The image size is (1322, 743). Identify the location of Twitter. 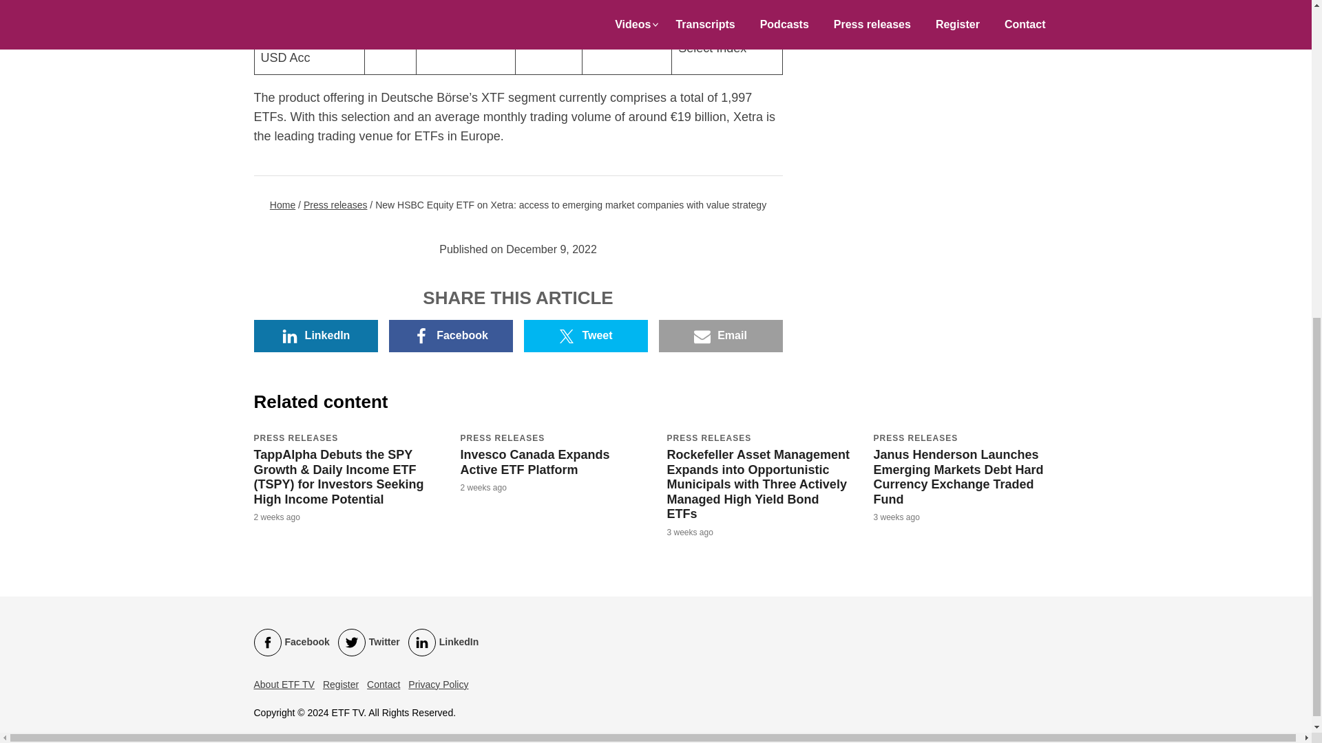
(369, 642).